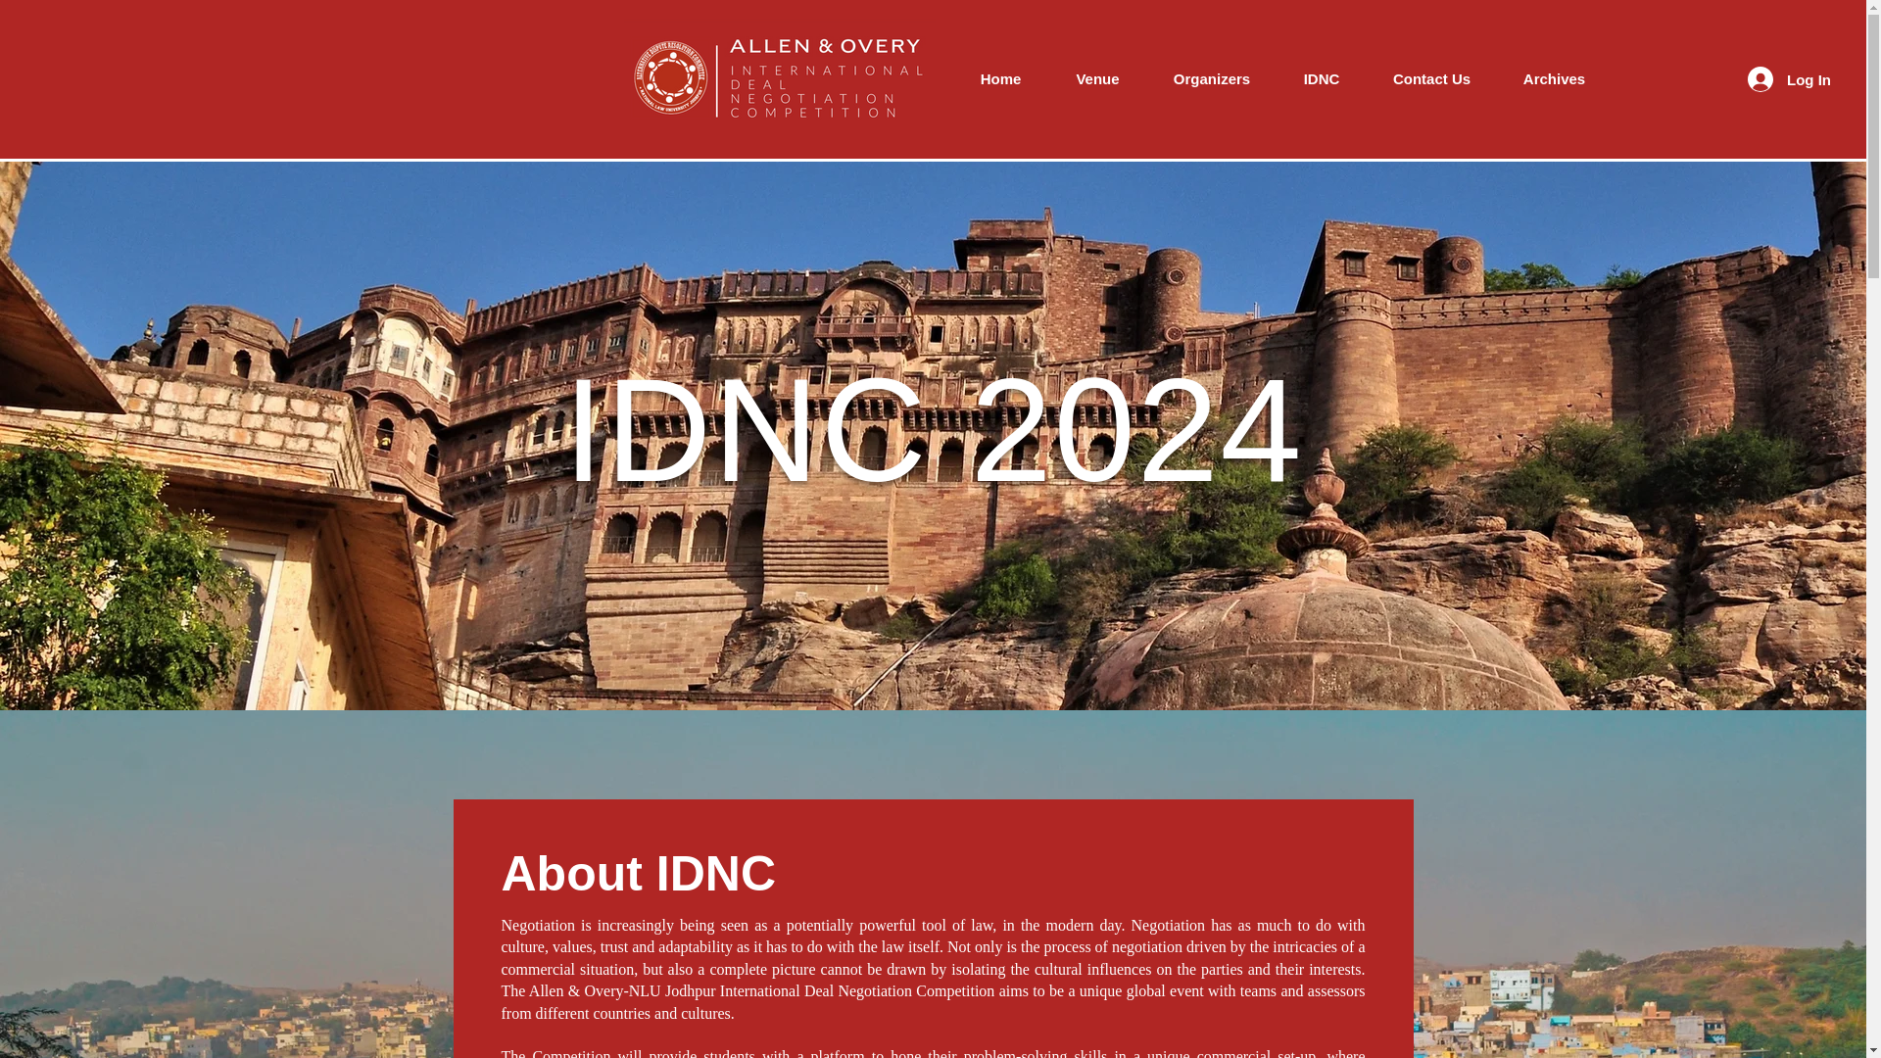 Image resolution: width=1881 pixels, height=1058 pixels. I want to click on Organizers, so click(1212, 78).